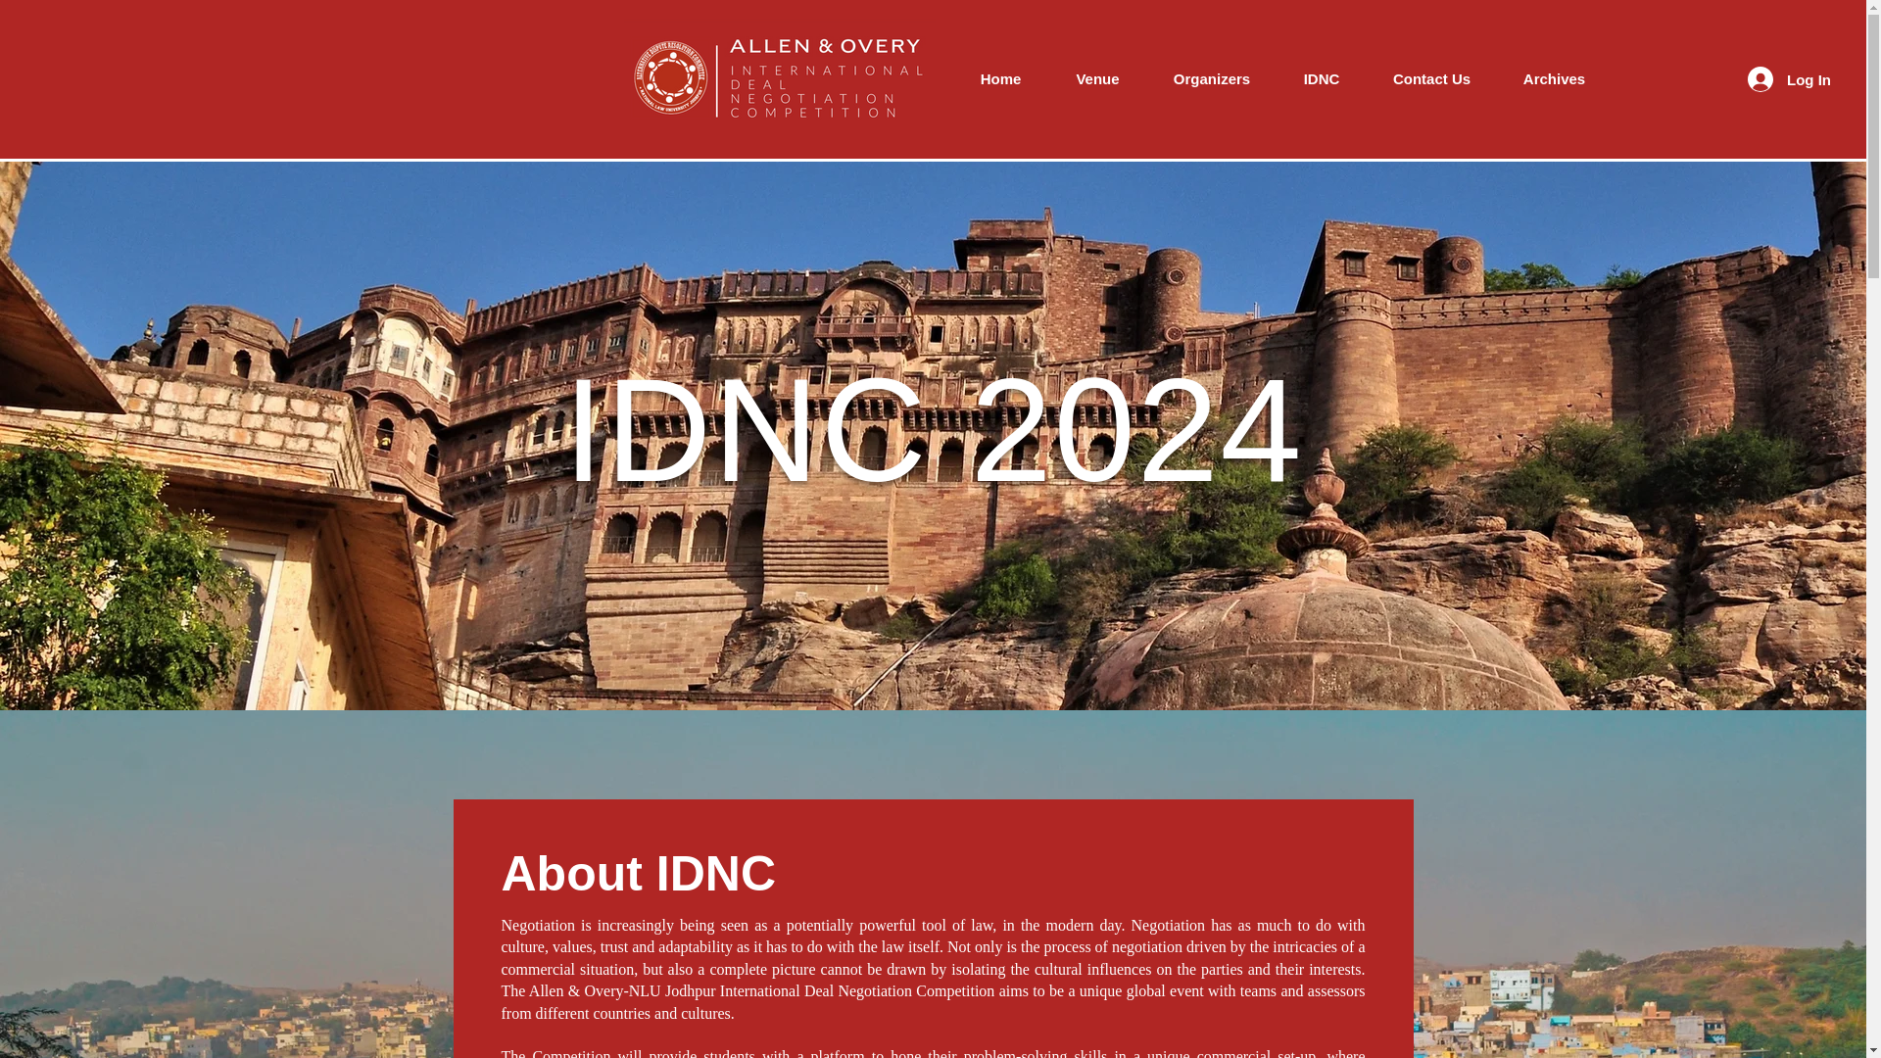 Image resolution: width=1881 pixels, height=1058 pixels. I want to click on Organizers, so click(1212, 78).